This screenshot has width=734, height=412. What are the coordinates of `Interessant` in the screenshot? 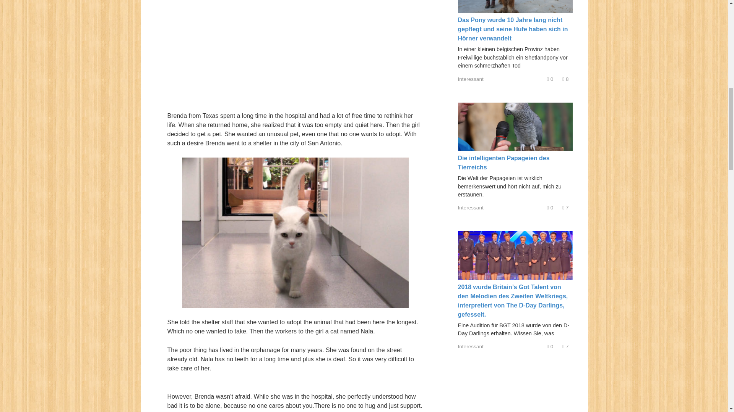 It's located at (471, 208).